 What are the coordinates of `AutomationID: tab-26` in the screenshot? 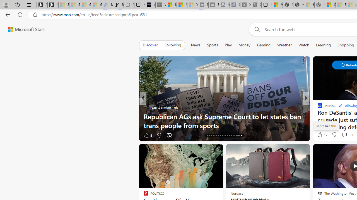 It's located at (229, 136).